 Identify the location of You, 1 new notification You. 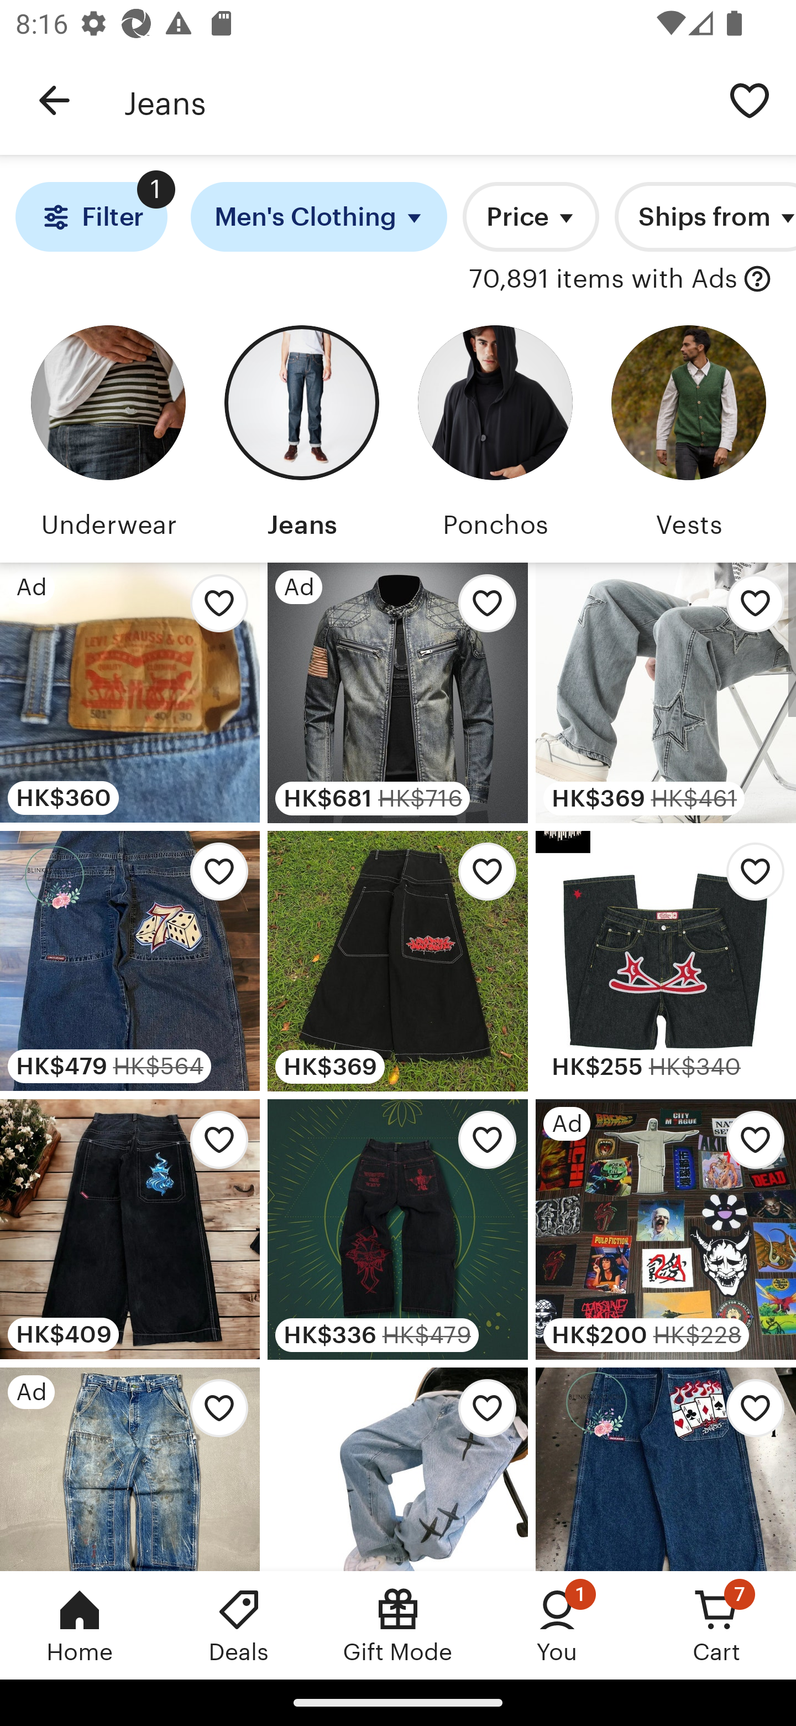
(557, 1625).